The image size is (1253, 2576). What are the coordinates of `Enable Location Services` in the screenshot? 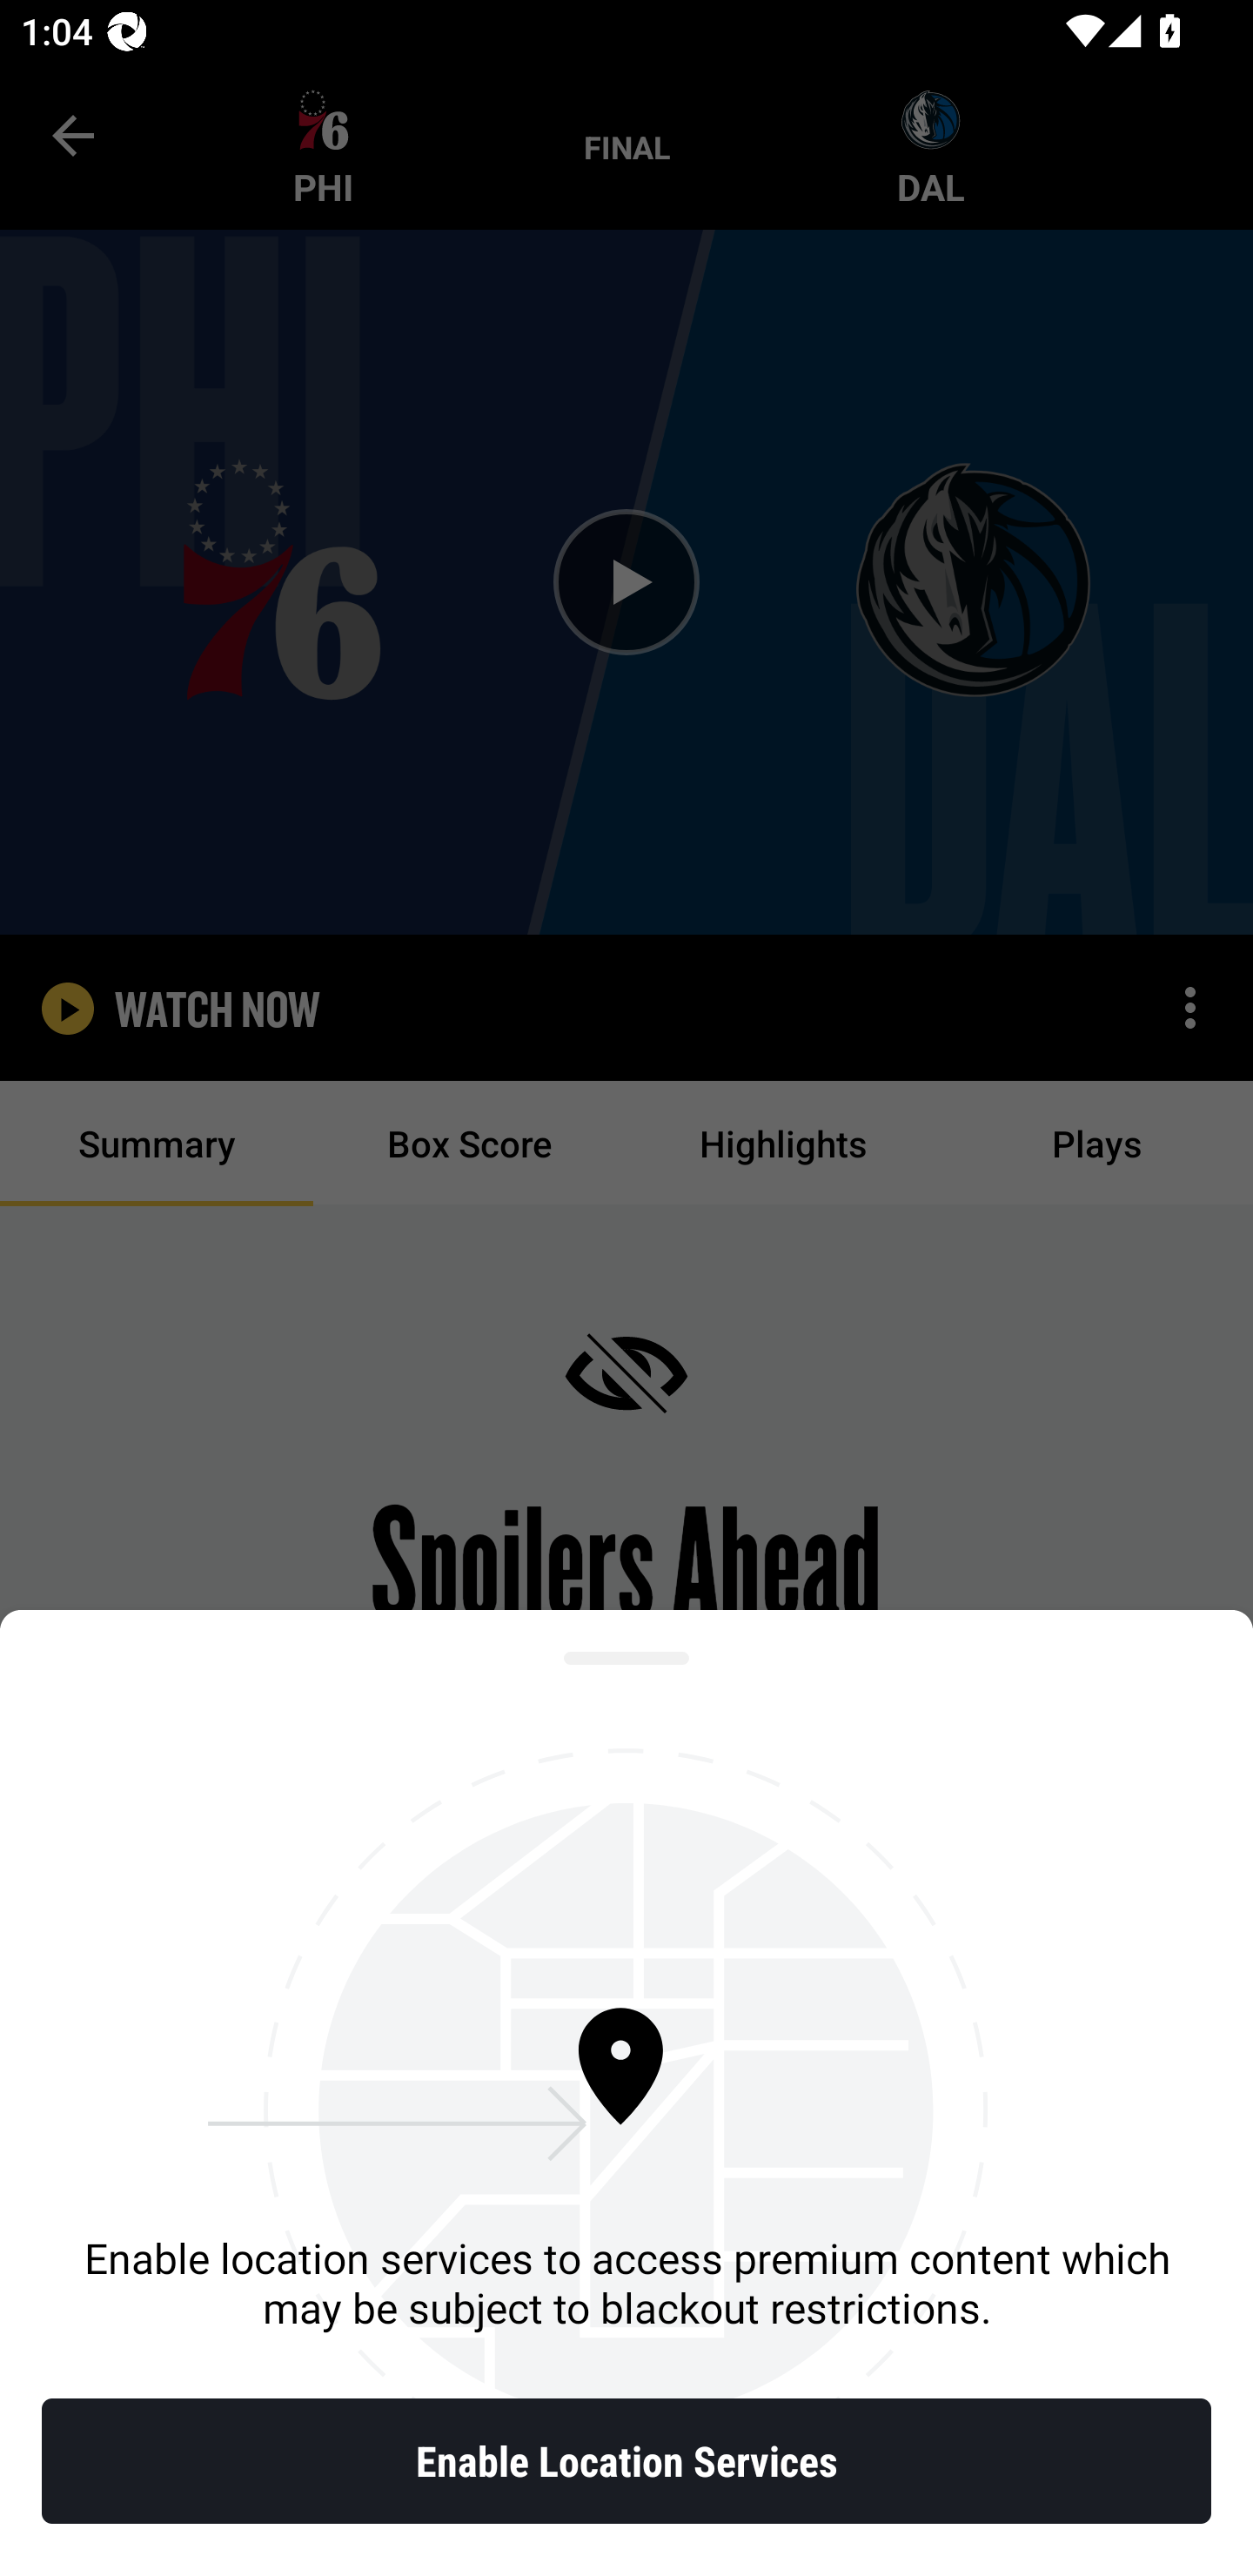 It's located at (626, 2461).